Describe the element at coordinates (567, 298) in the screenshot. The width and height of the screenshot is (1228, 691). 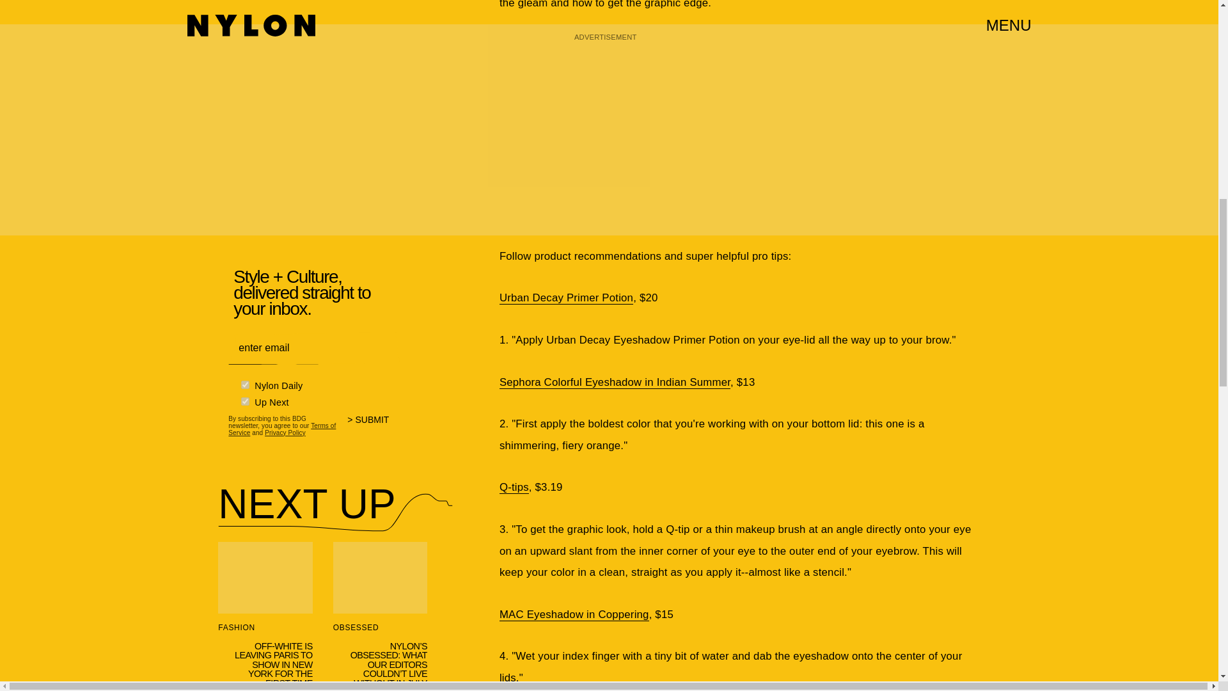
I see `Urban Decay Primer Potion` at that location.